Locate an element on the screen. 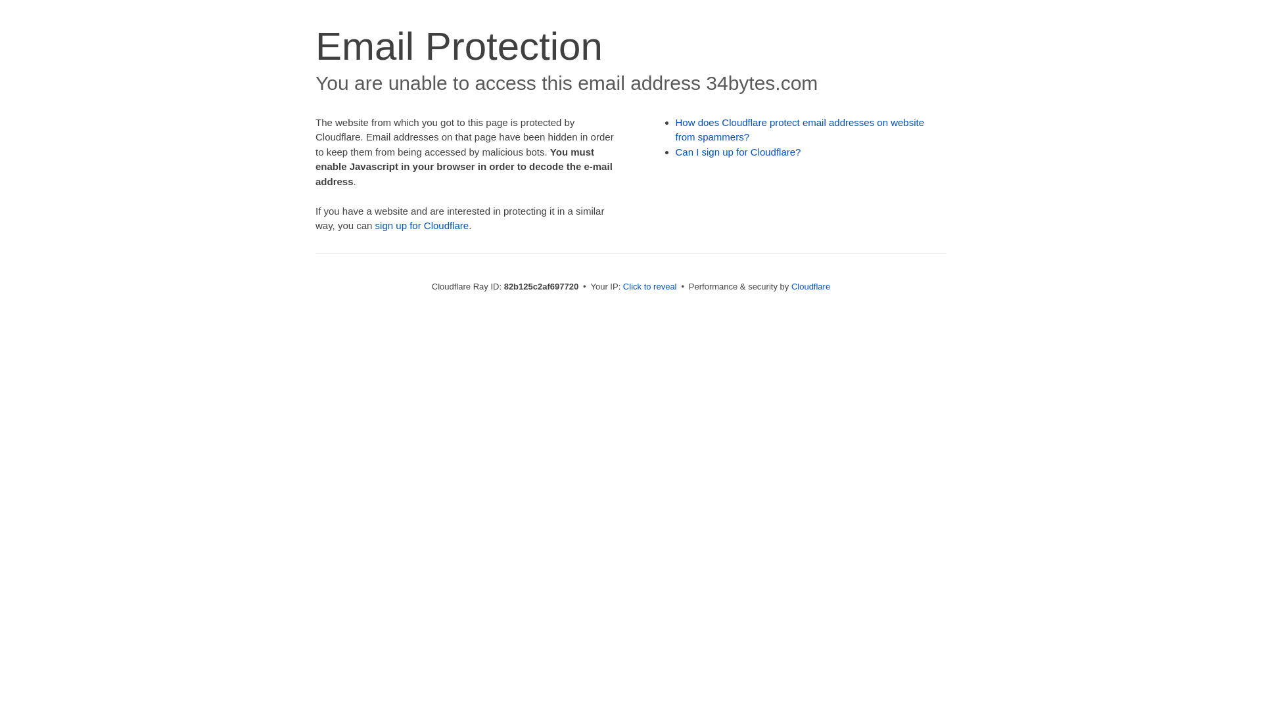  Click to reveal is located at coordinates (650, 286).